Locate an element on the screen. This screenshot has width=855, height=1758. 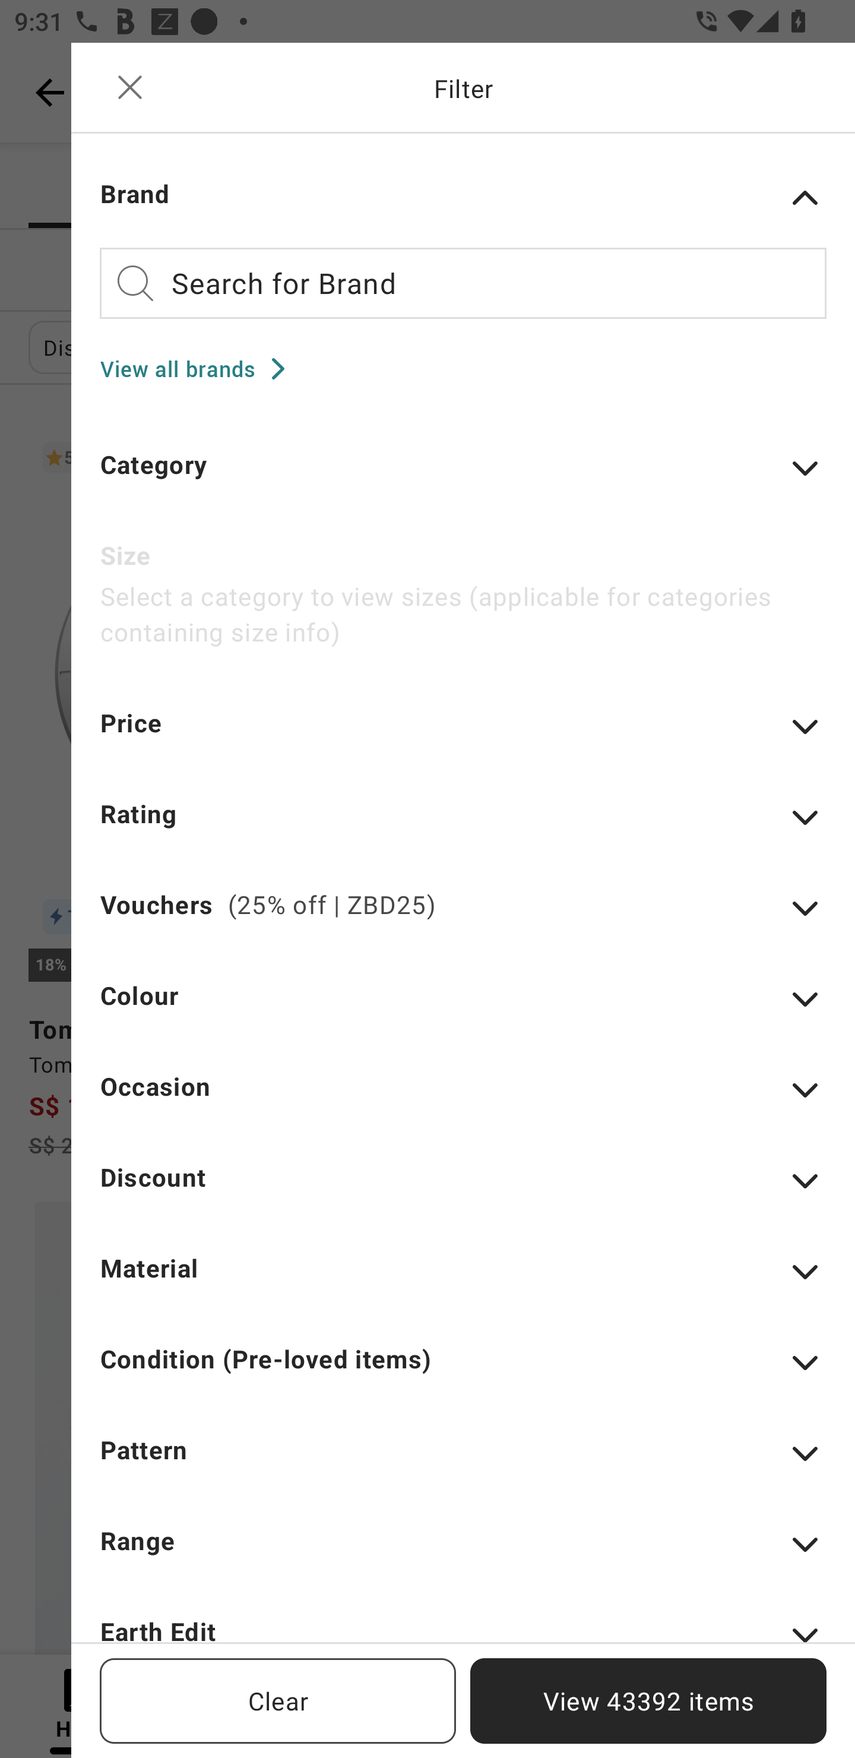
Pattern is located at coordinates (463, 1463).